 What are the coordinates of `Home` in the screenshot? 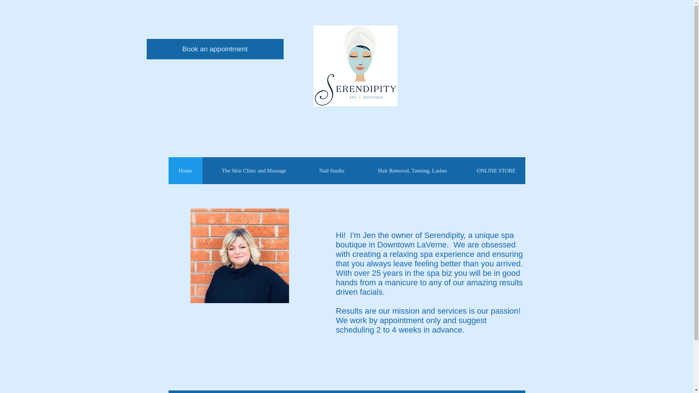 It's located at (185, 171).